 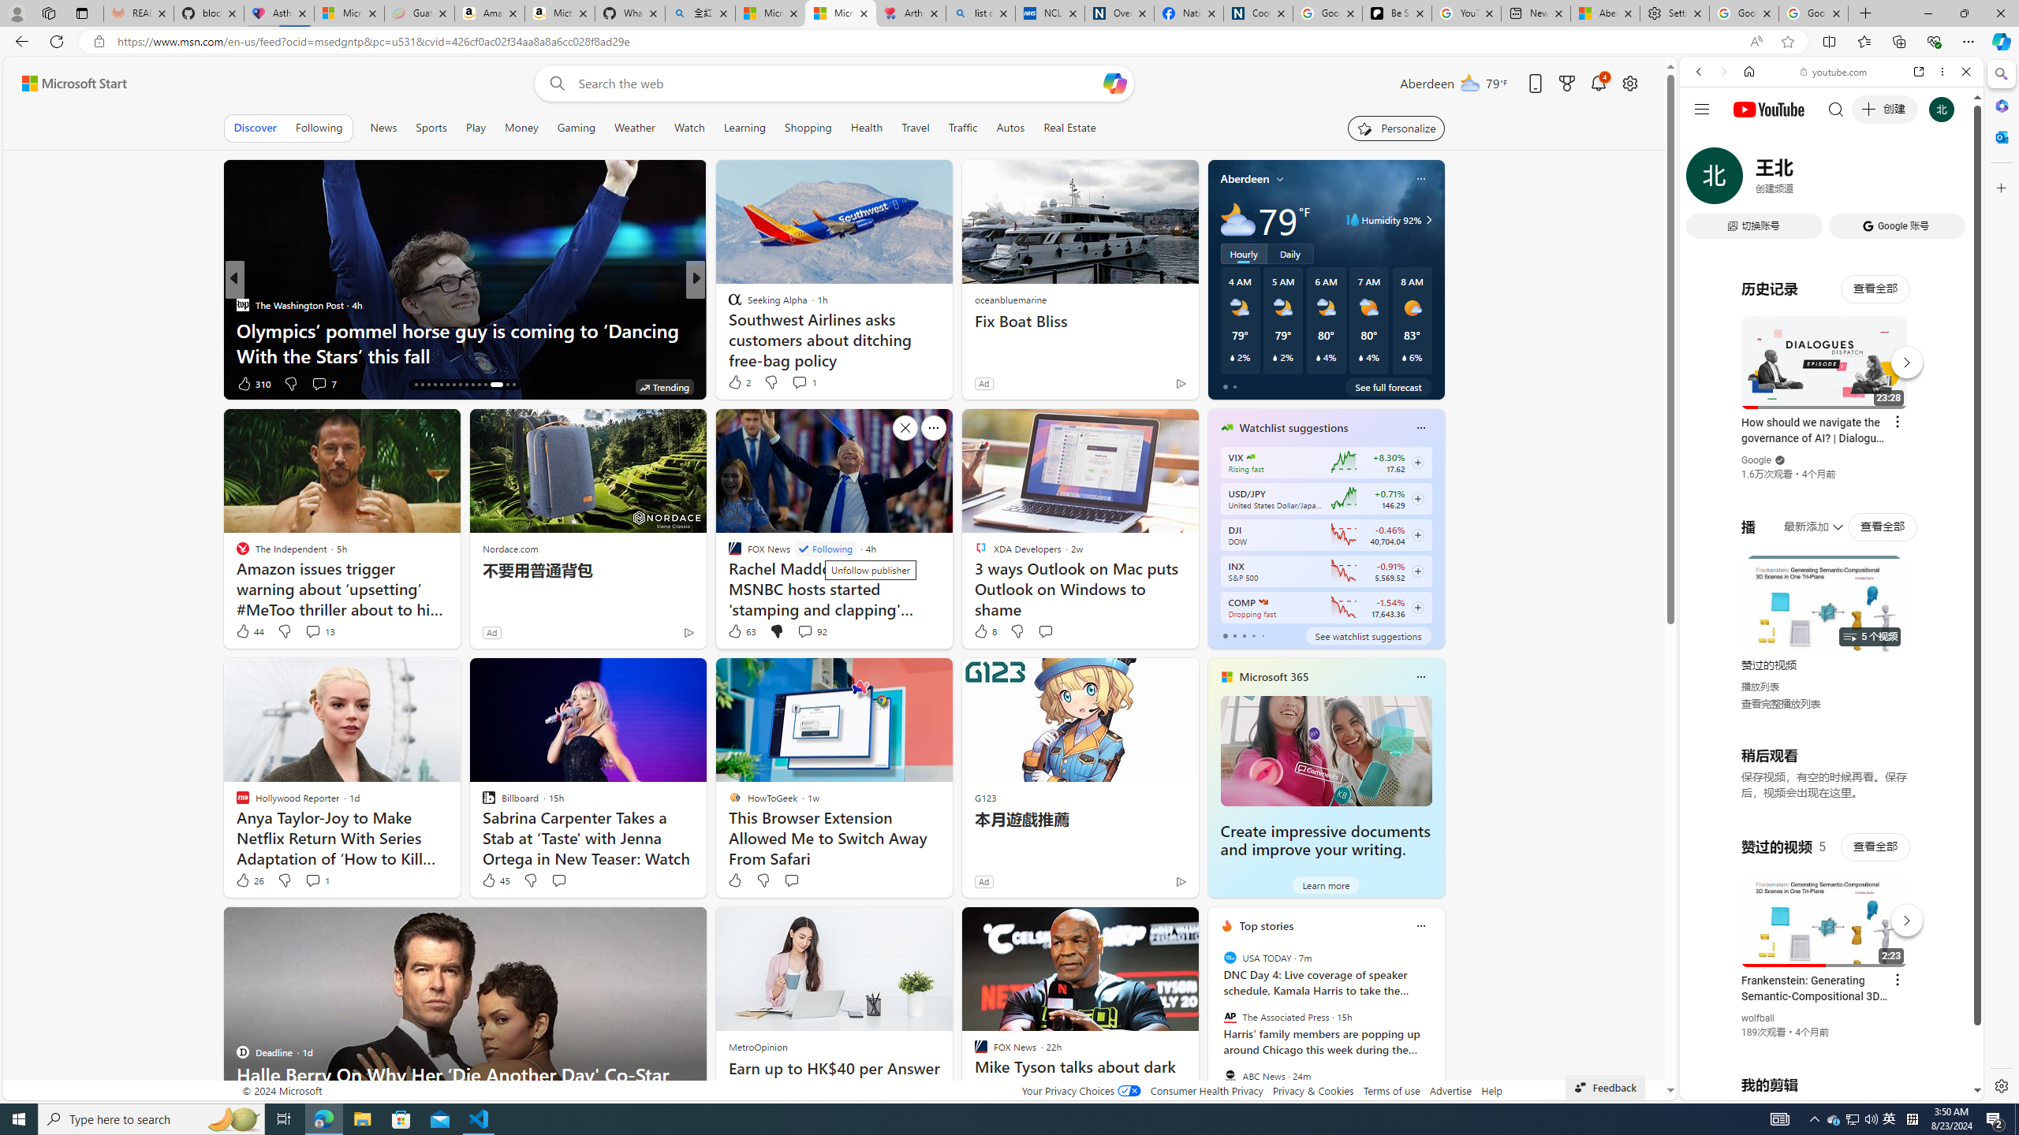 I want to click on Daily, so click(x=1290, y=254).